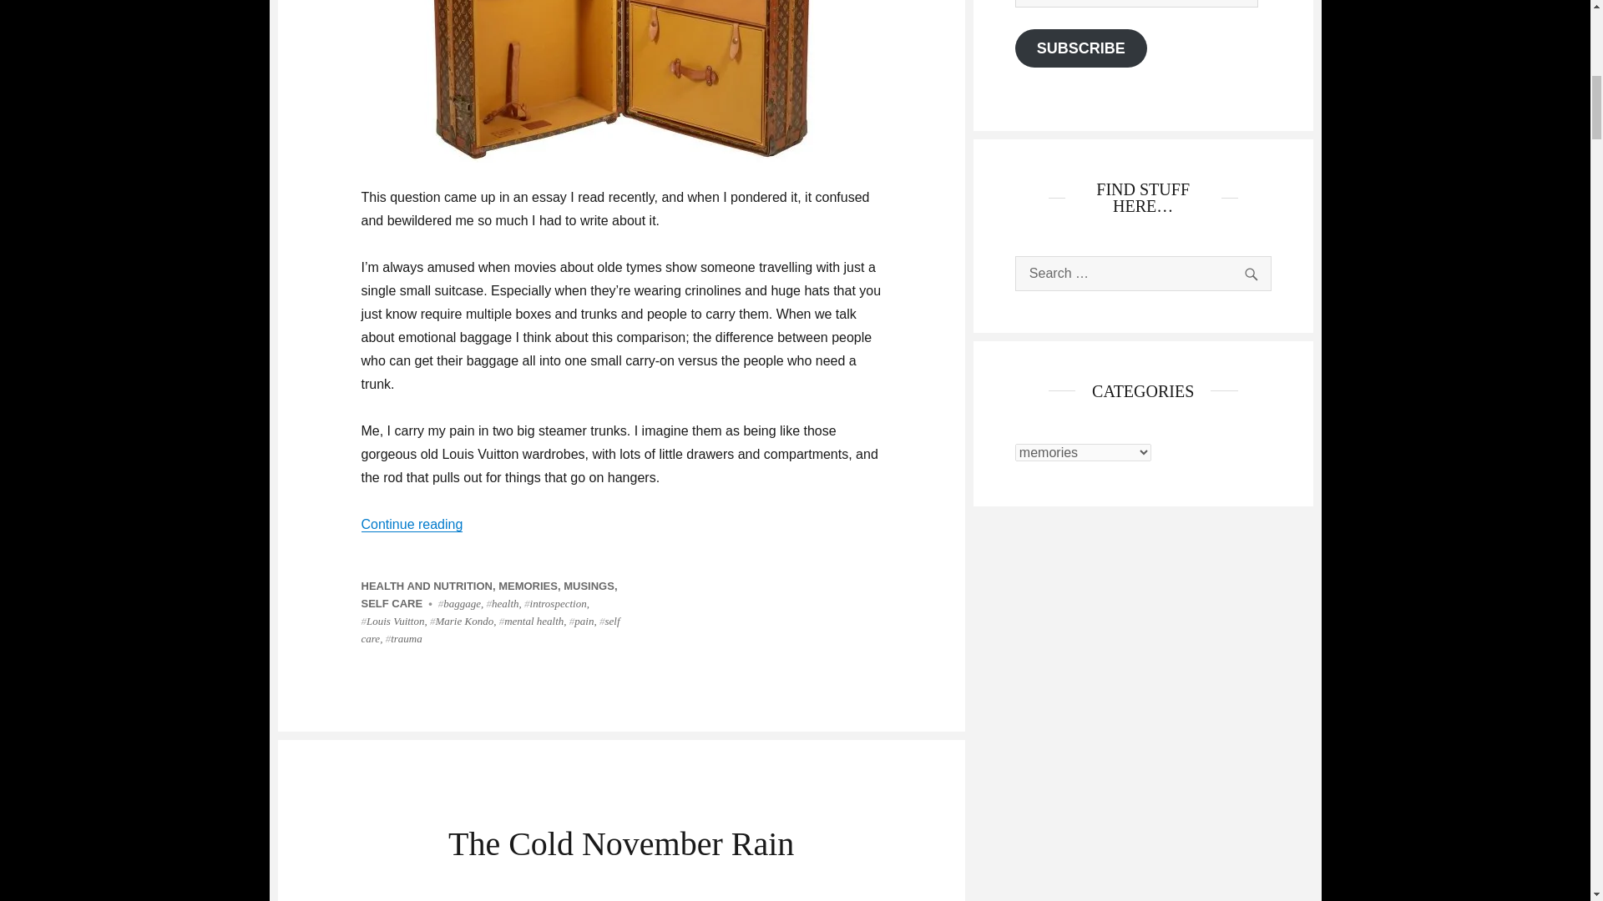 The width and height of the screenshot is (1603, 901). What do you see at coordinates (589, 586) in the screenshot?
I see `MUSINGS` at bounding box center [589, 586].